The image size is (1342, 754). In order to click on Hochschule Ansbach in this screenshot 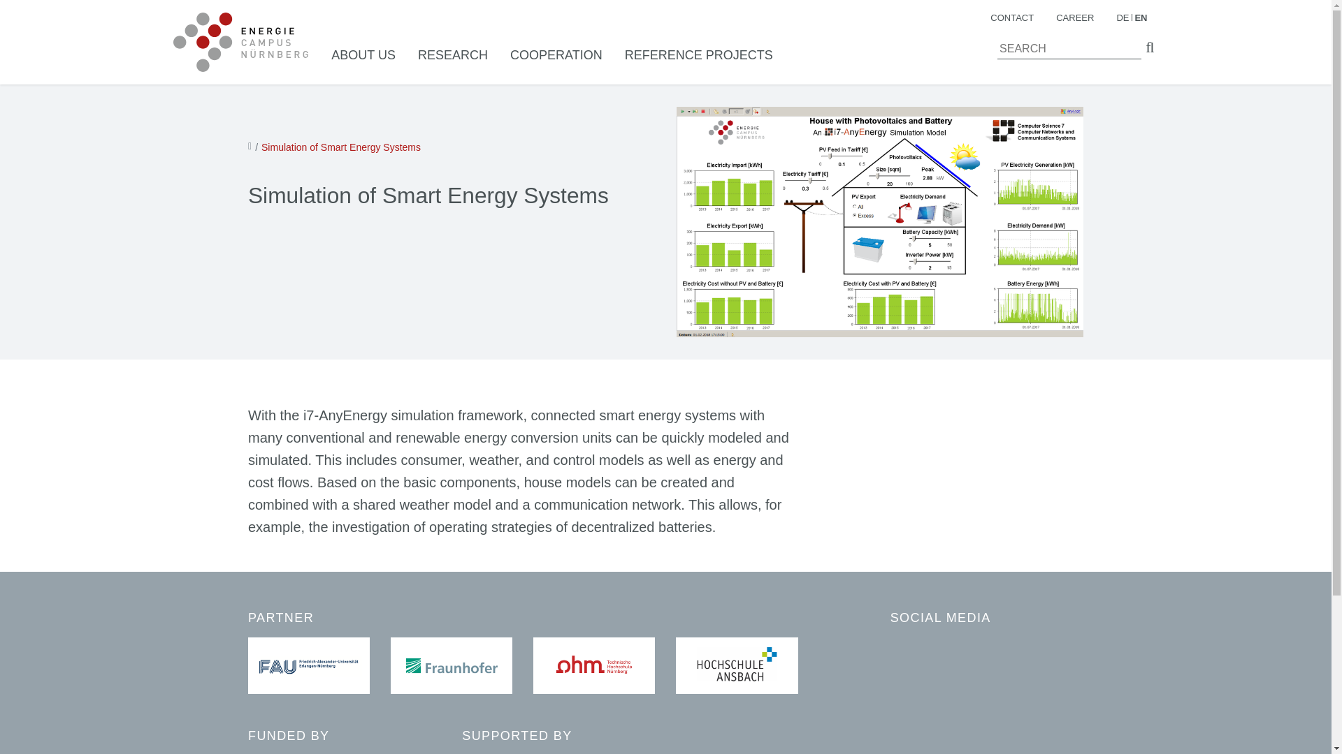, I will do `click(737, 665)`.